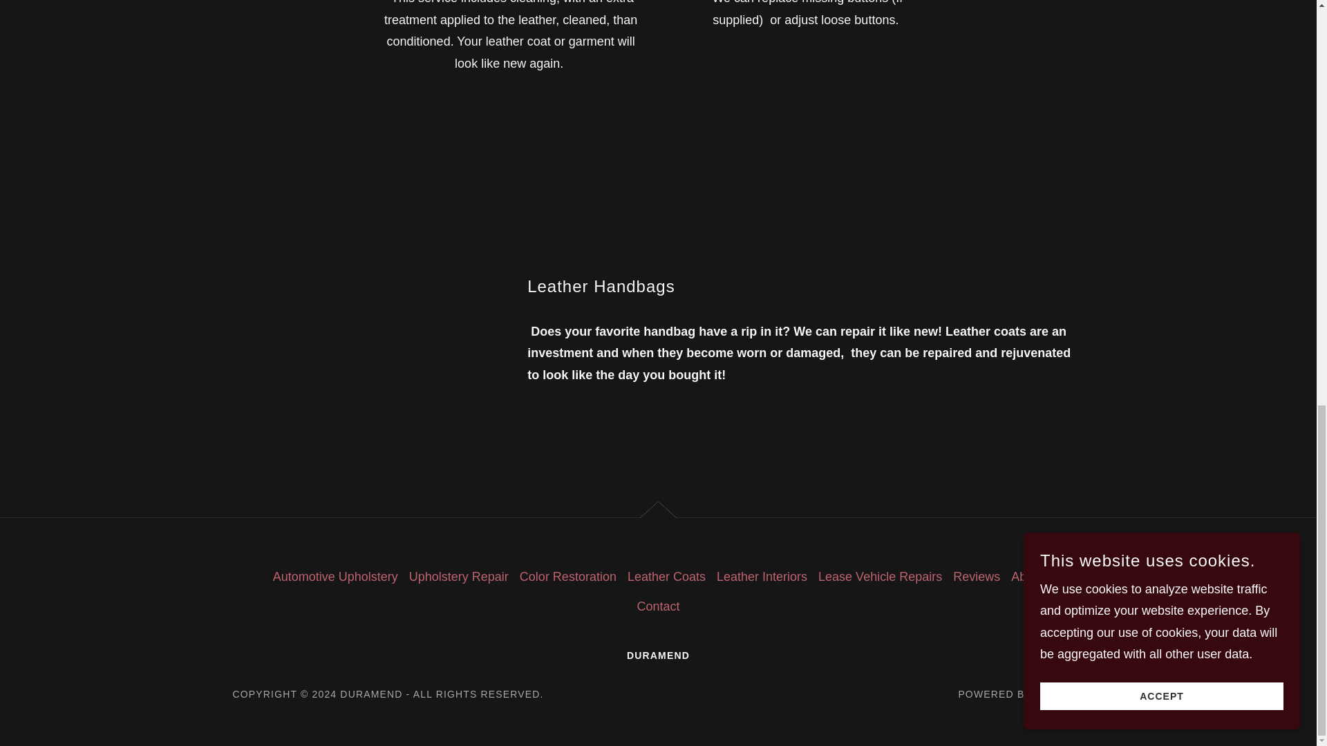 The width and height of the screenshot is (1327, 746). I want to click on Lease Vehicle Repairs, so click(879, 577).